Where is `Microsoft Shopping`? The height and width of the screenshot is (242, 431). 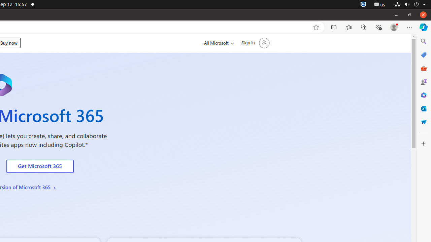
Microsoft Shopping is located at coordinates (424, 55).